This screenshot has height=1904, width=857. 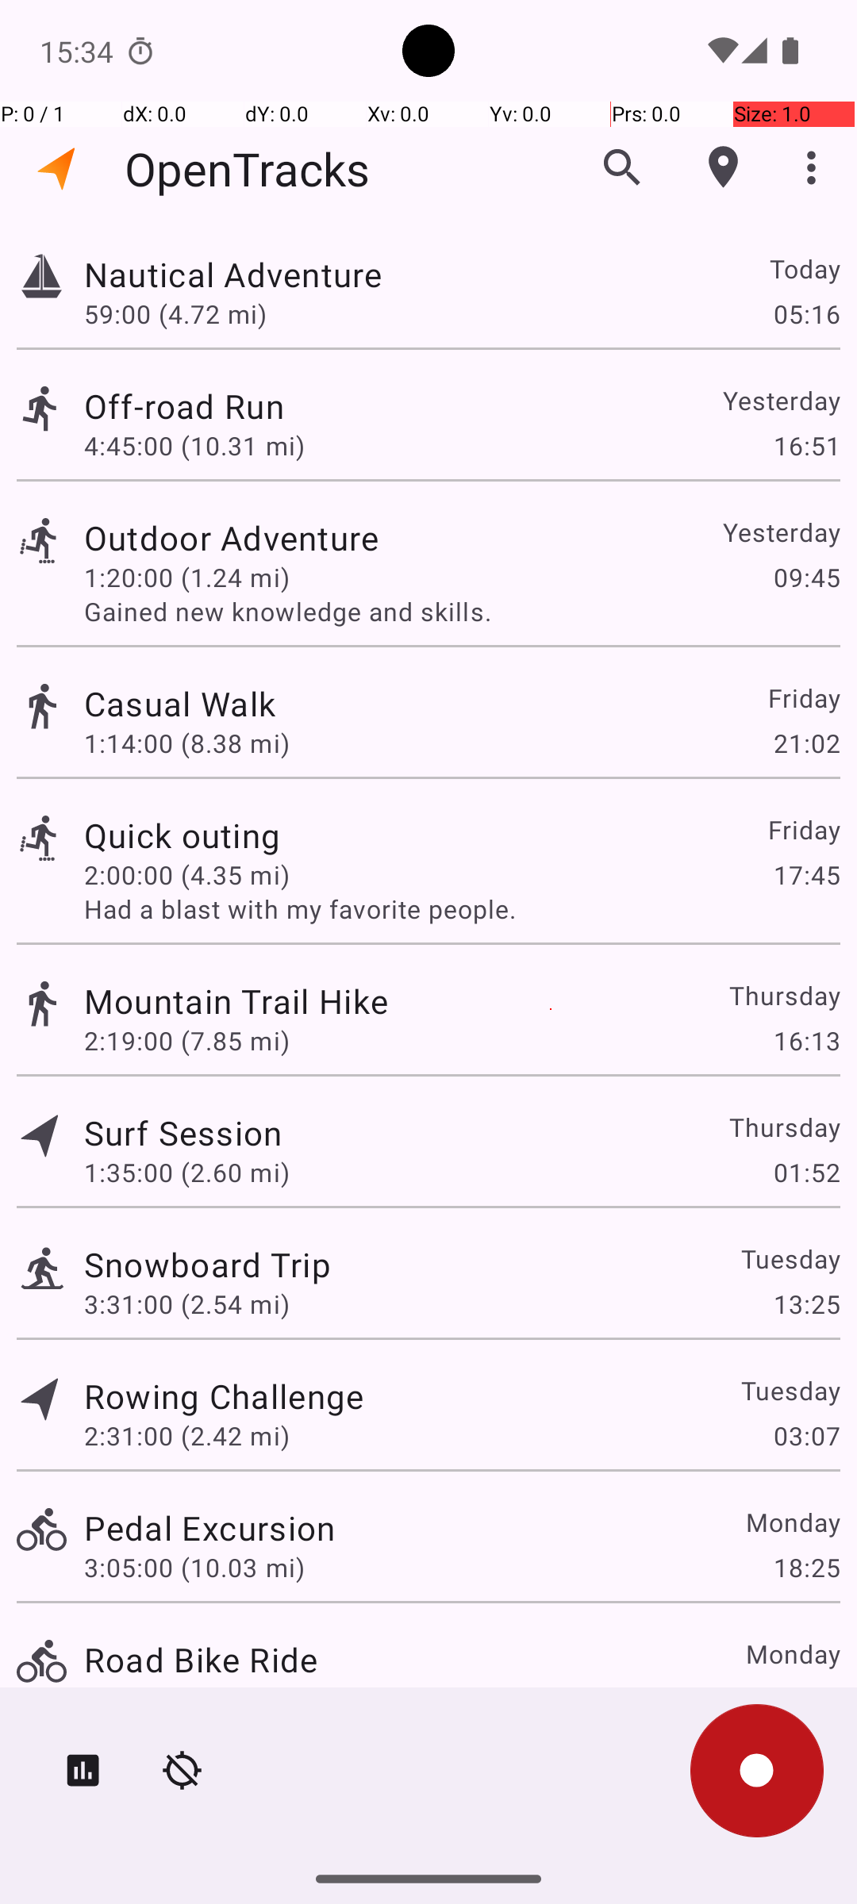 What do you see at coordinates (224, 1395) in the screenshot?
I see `Rowing Challenge` at bounding box center [224, 1395].